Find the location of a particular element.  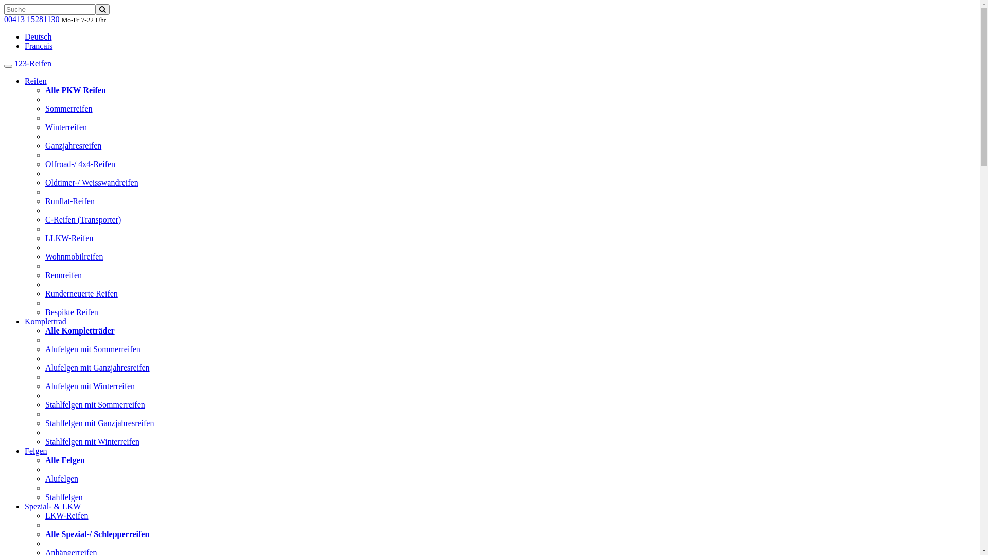

Alufelgen mit Ganzjahresreifen is located at coordinates (98, 368).